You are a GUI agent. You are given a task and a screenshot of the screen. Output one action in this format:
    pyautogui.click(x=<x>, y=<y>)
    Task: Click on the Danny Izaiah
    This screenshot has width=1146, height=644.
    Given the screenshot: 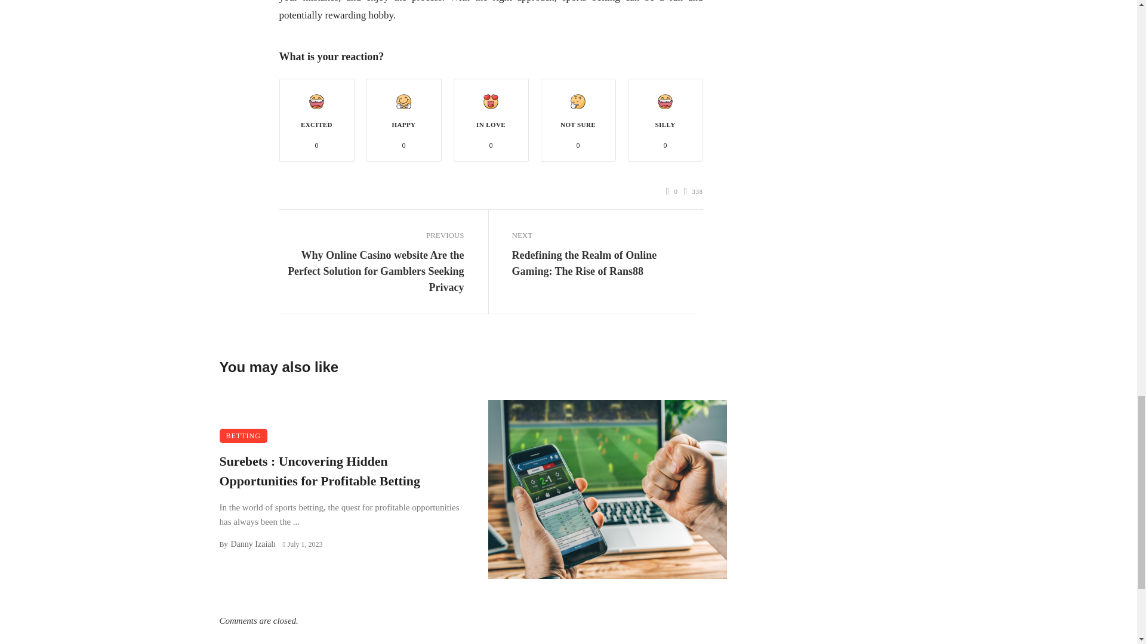 What is the action you would take?
    pyautogui.click(x=252, y=544)
    